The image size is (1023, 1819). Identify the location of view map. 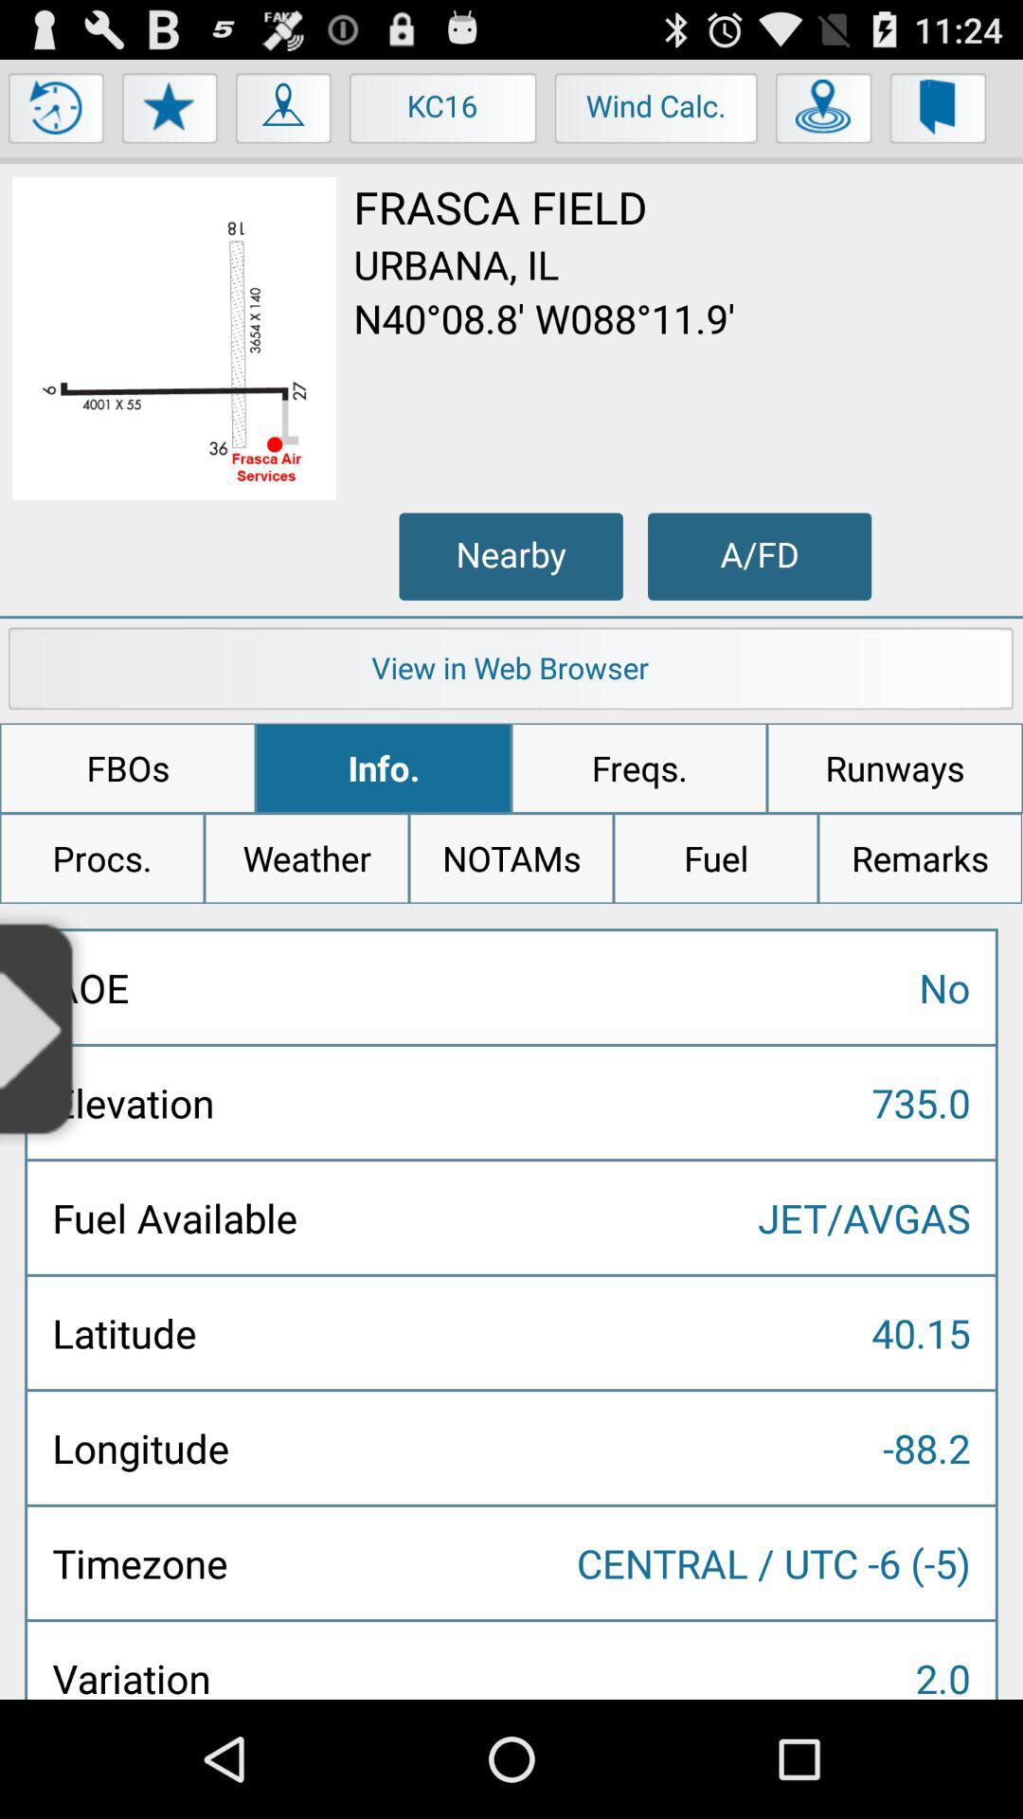
(284, 113).